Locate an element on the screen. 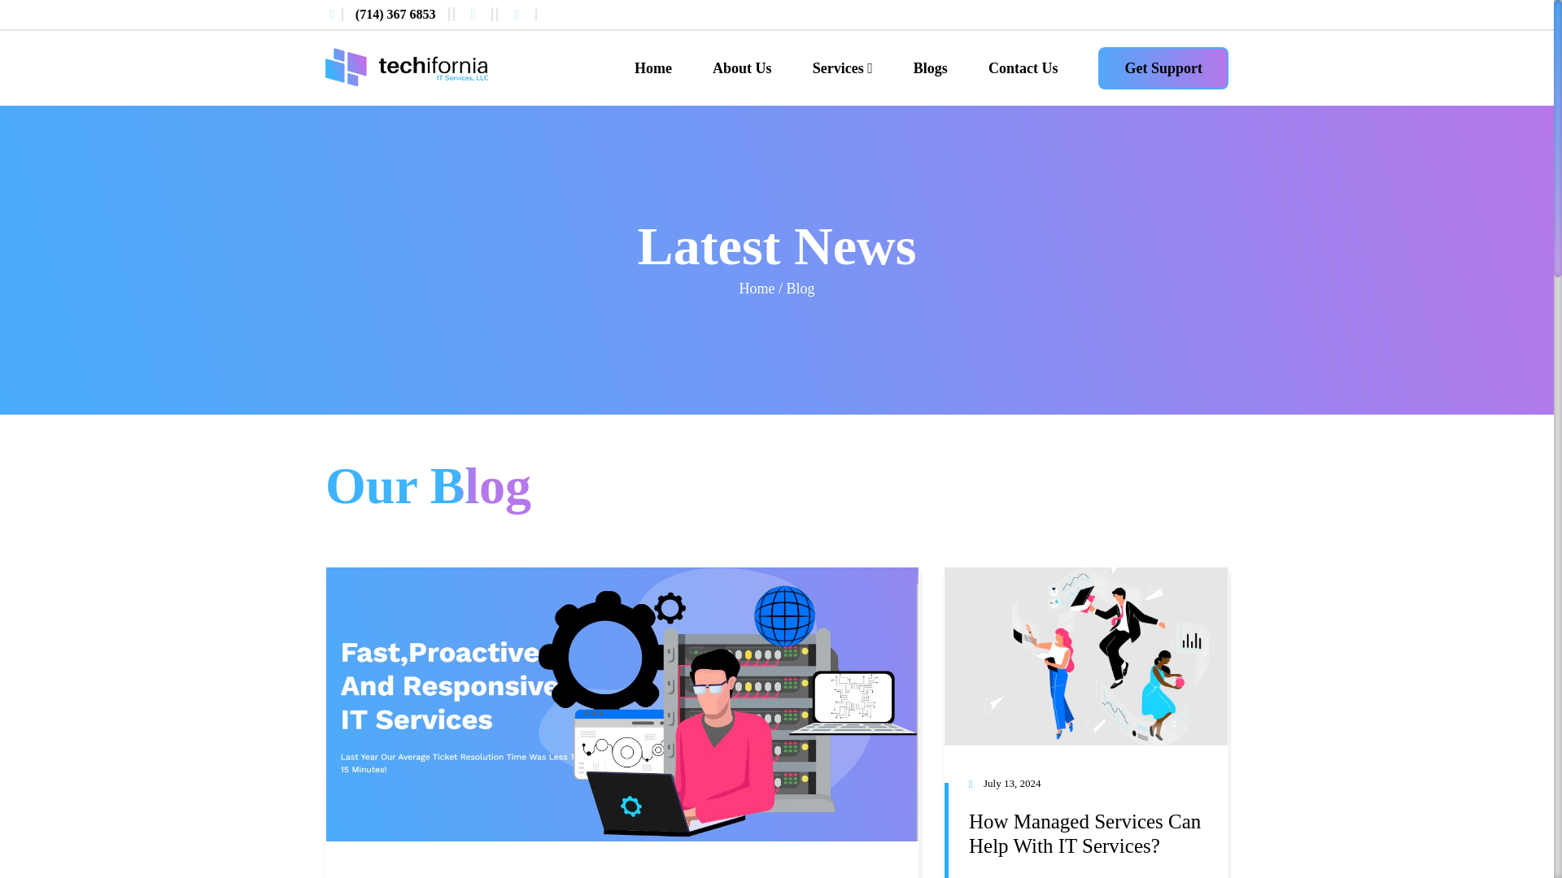  Blogs is located at coordinates (931, 68).